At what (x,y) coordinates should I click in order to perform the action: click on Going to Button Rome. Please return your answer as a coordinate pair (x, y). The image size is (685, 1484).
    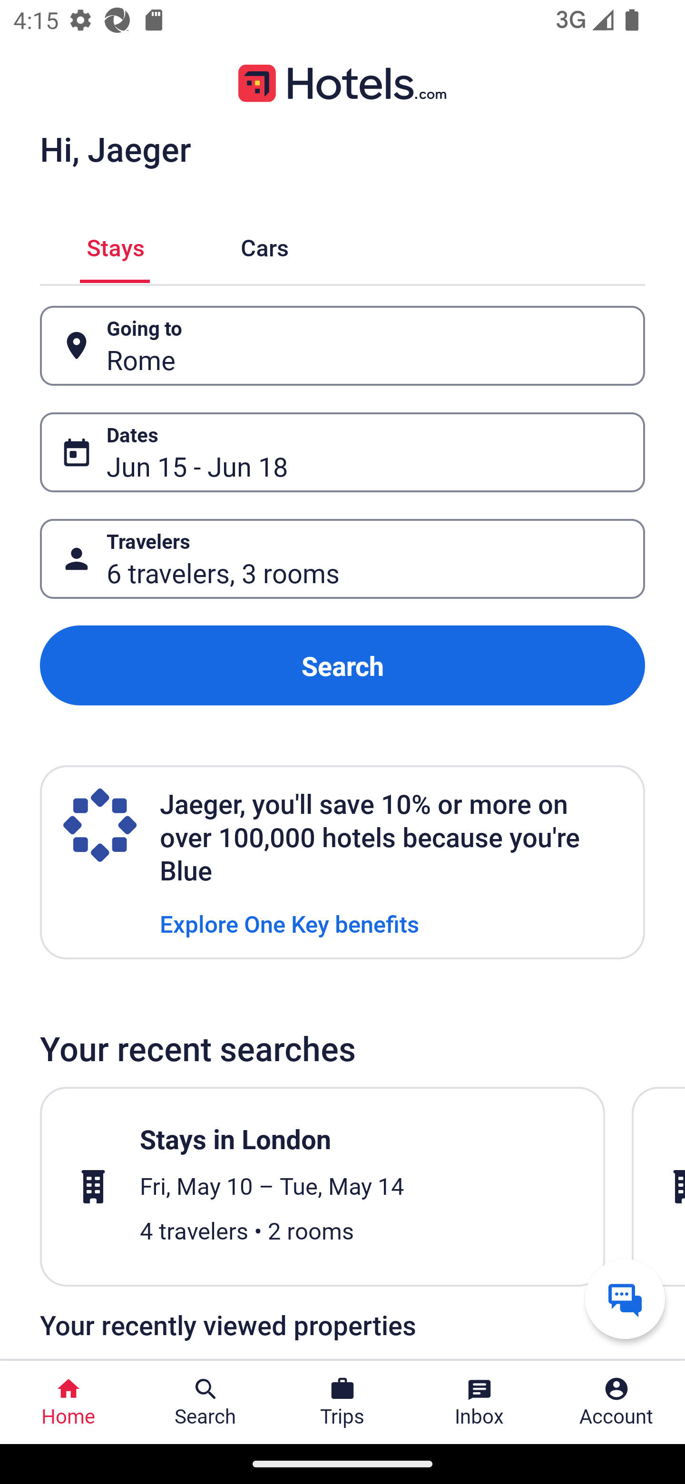
    Looking at the image, I should click on (342, 345).